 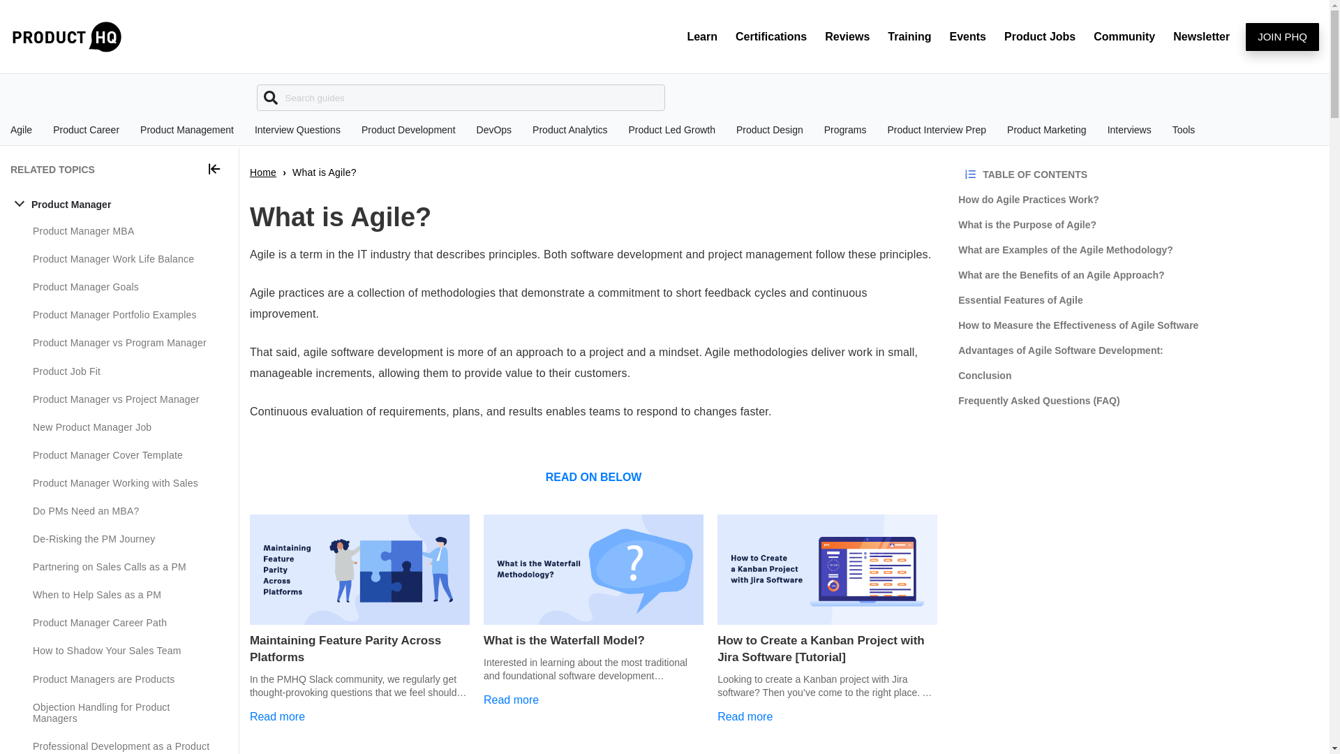 What do you see at coordinates (937, 130) in the screenshot?
I see `Product Interview Prep` at bounding box center [937, 130].